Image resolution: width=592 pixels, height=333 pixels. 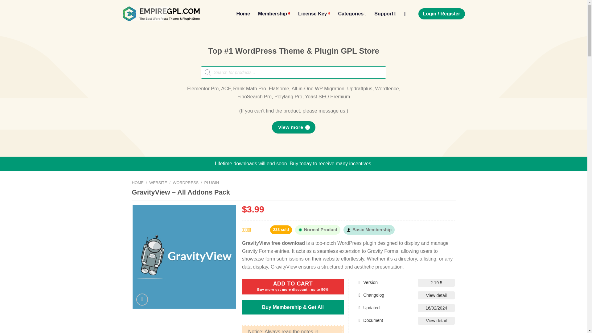 What do you see at coordinates (212, 183) in the screenshot?
I see `PLUGIN` at bounding box center [212, 183].